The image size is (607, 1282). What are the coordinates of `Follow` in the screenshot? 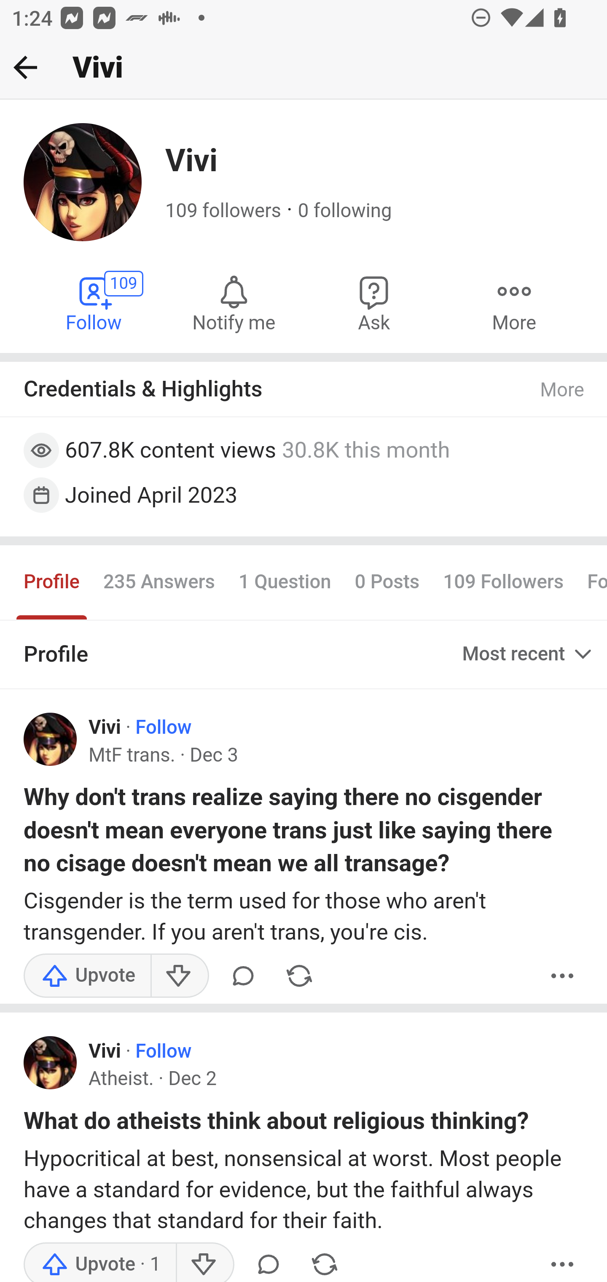 It's located at (163, 1052).